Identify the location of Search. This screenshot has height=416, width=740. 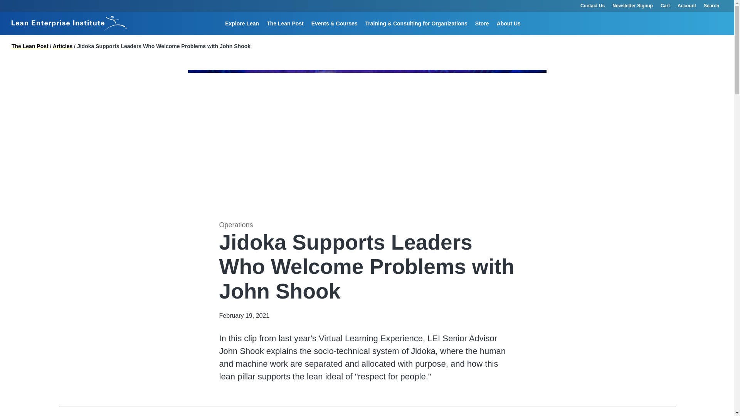
(470, 35).